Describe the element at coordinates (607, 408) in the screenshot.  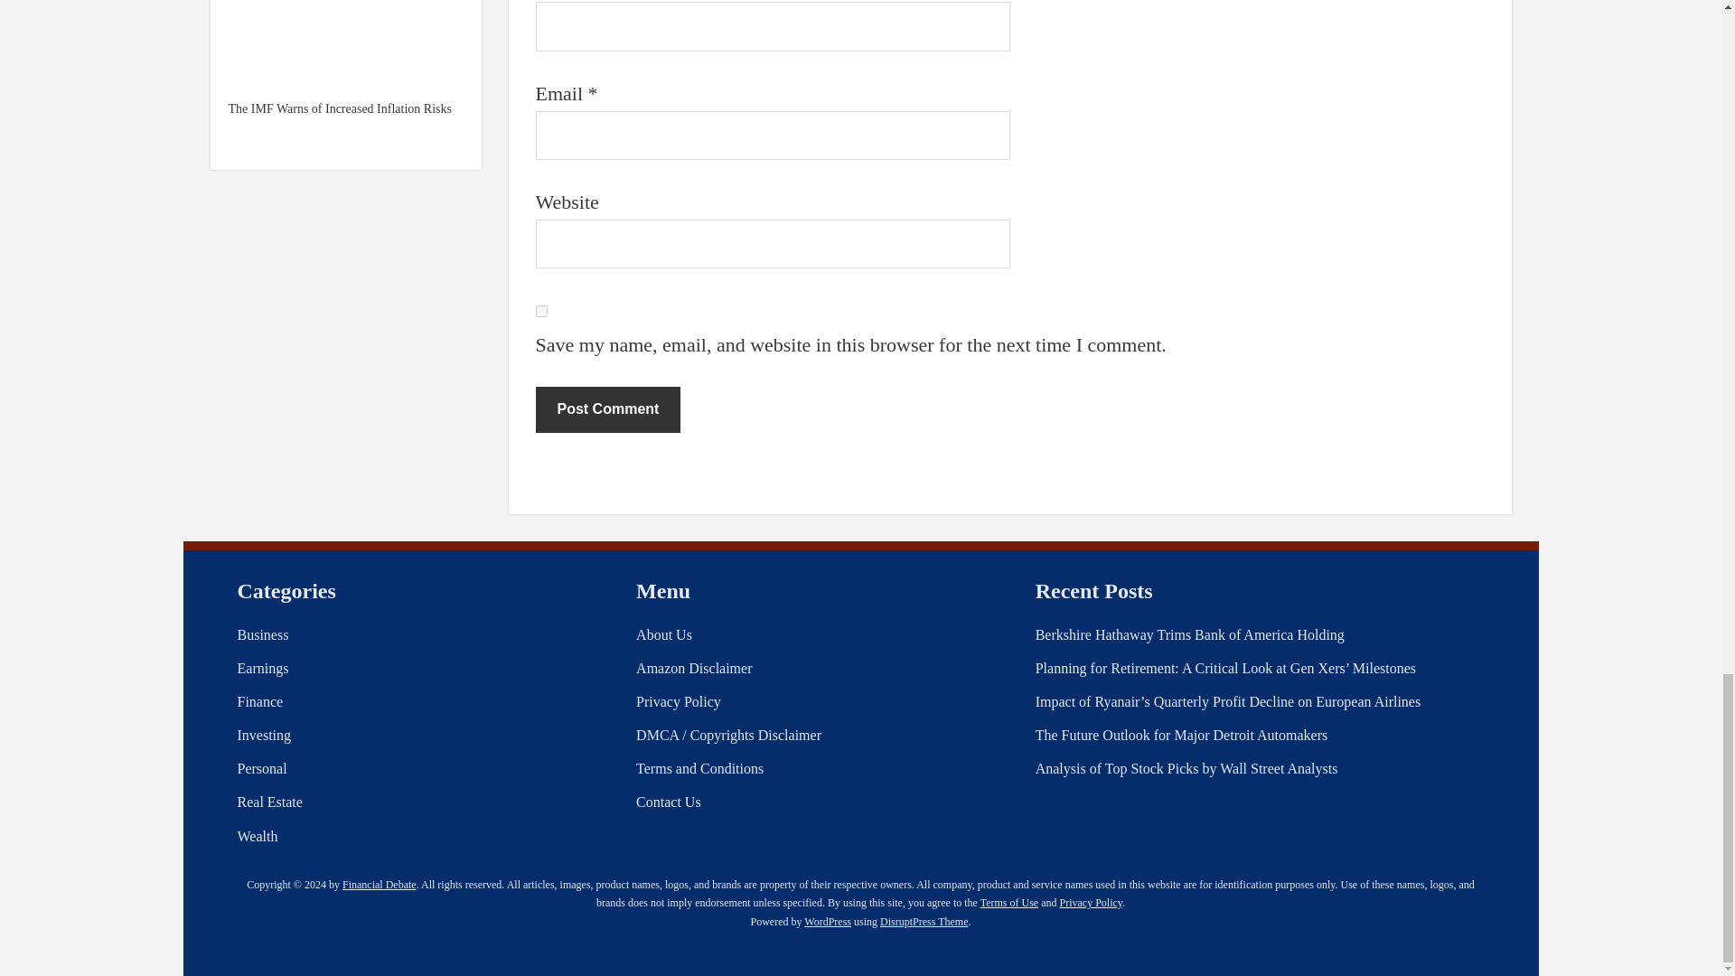
I see `Post Comment` at that location.